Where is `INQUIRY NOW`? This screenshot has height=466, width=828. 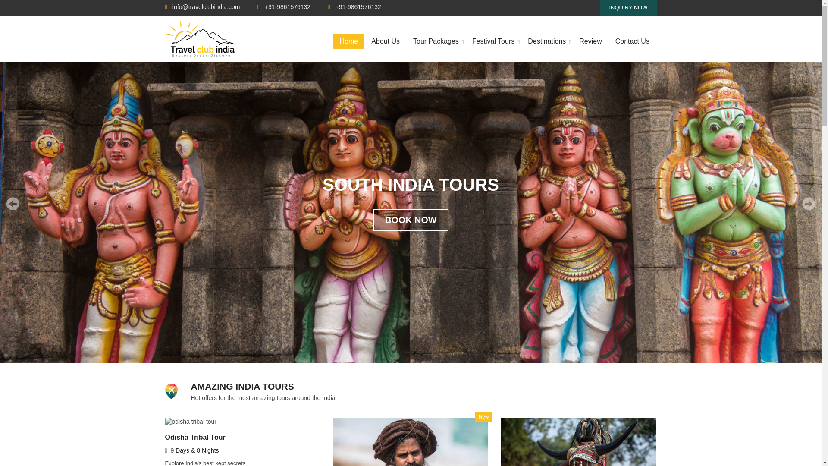
INQUIRY NOW is located at coordinates (628, 8).